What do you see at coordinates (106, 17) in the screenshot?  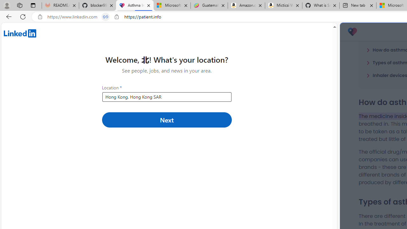 I see `Tabs in split screen` at bounding box center [106, 17].